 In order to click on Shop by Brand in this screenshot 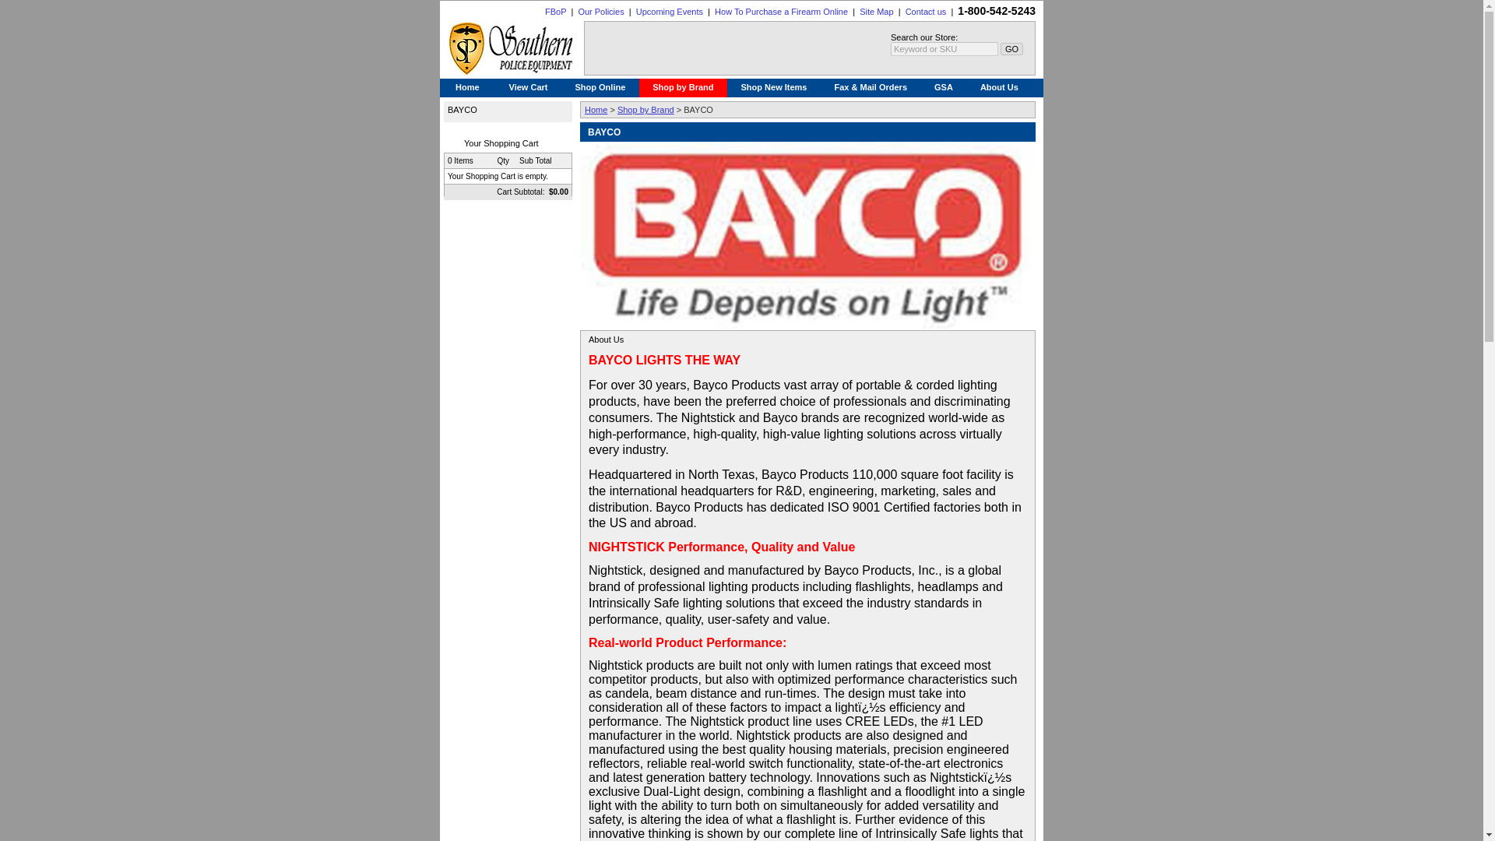, I will do `click(645, 109)`.